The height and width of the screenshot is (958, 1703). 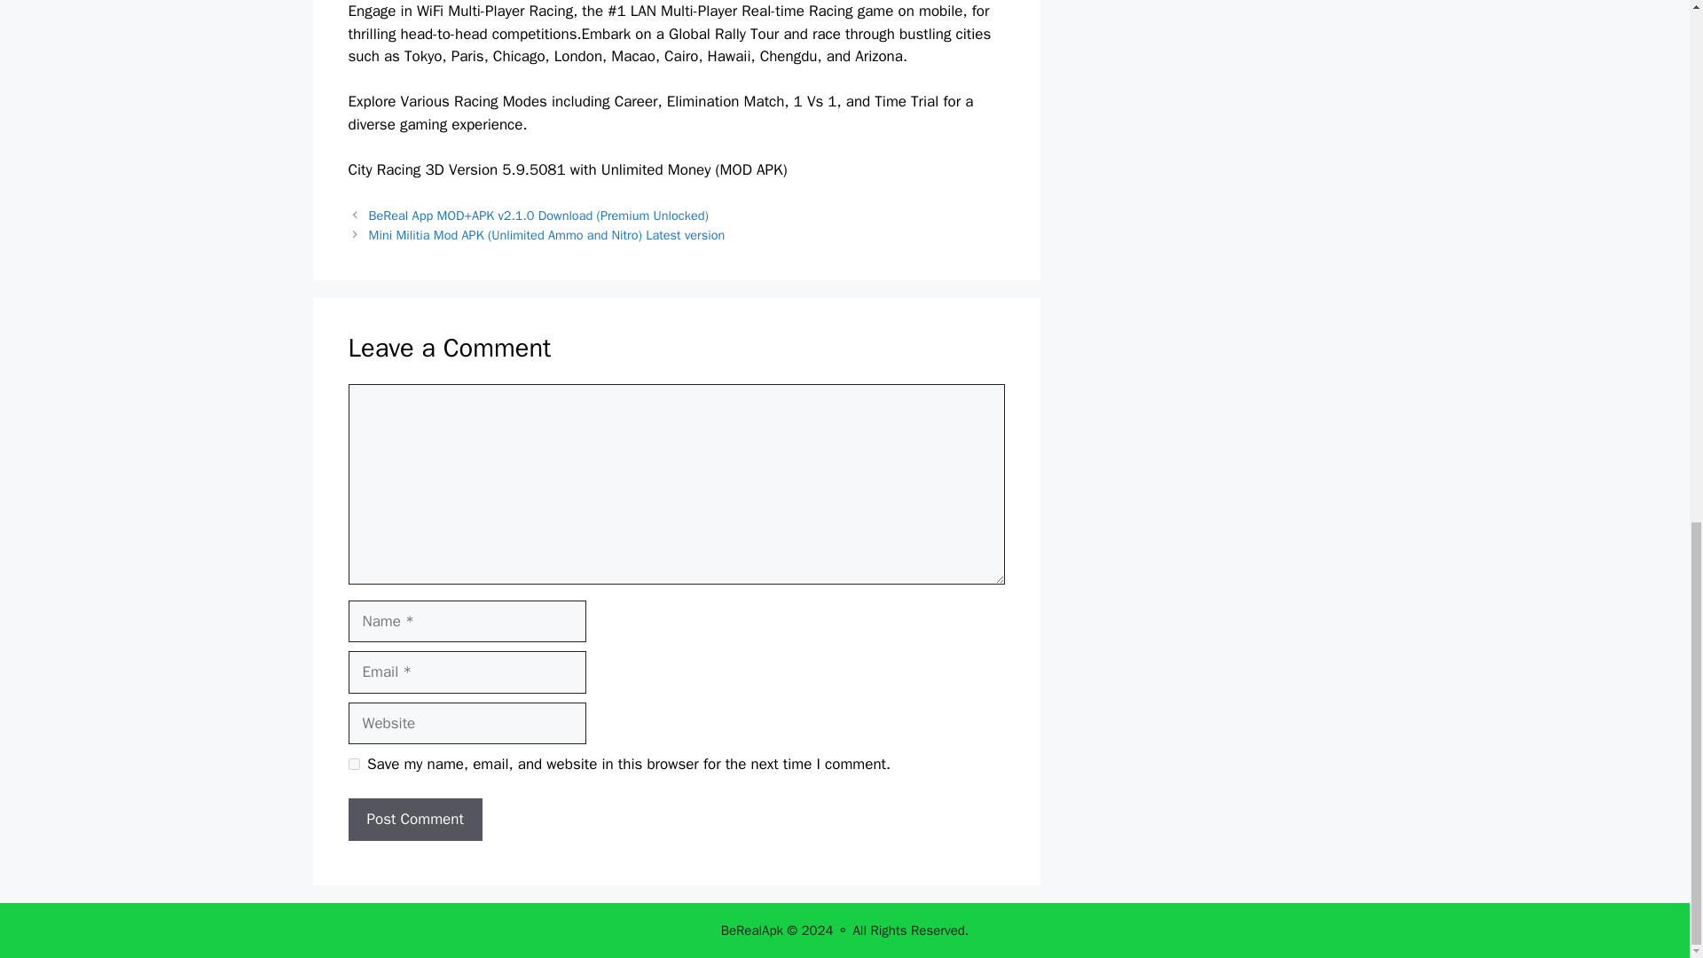 I want to click on Post Comment, so click(x=414, y=820).